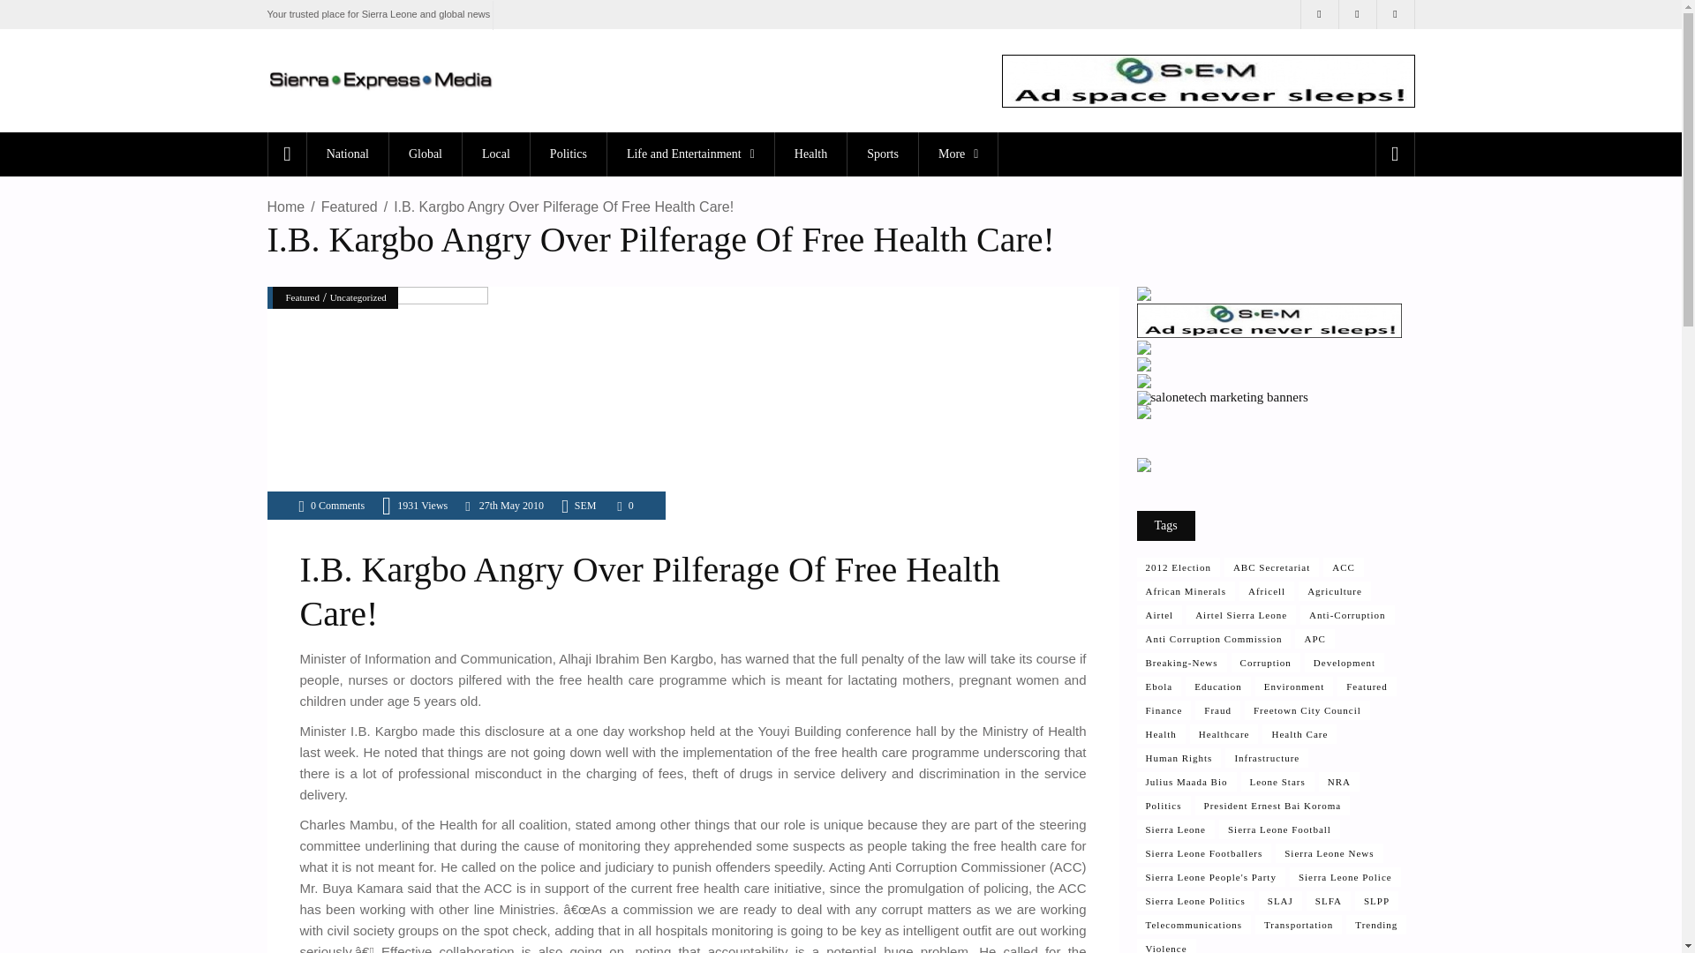 This screenshot has height=953, width=1695. I want to click on Local, so click(494, 154).